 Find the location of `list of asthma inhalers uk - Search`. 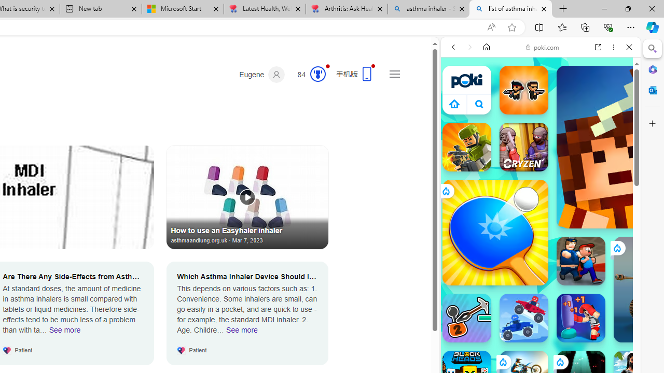

list of asthma inhalers uk - Search is located at coordinates (510, 9).